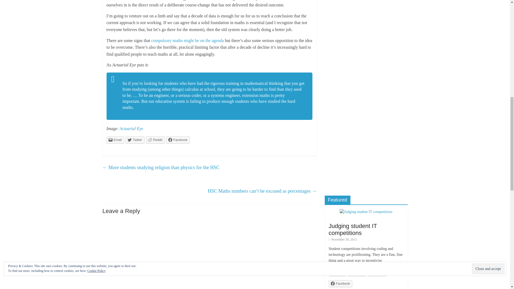 The width and height of the screenshot is (514, 289). Describe the element at coordinates (115, 140) in the screenshot. I see `Click to email this to a friend` at that location.